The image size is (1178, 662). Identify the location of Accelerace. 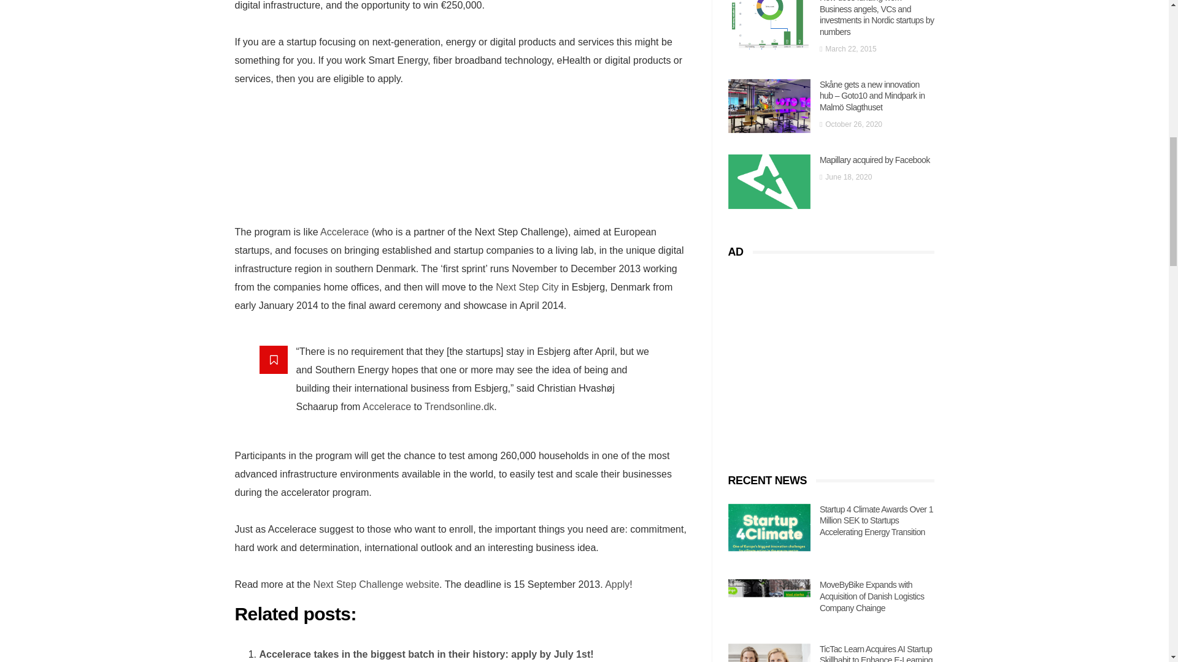
(344, 232).